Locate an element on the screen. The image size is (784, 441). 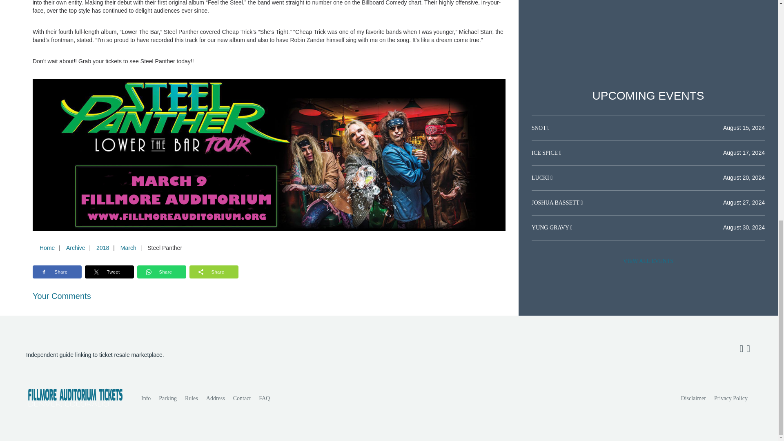
Archive is located at coordinates (75, 247).